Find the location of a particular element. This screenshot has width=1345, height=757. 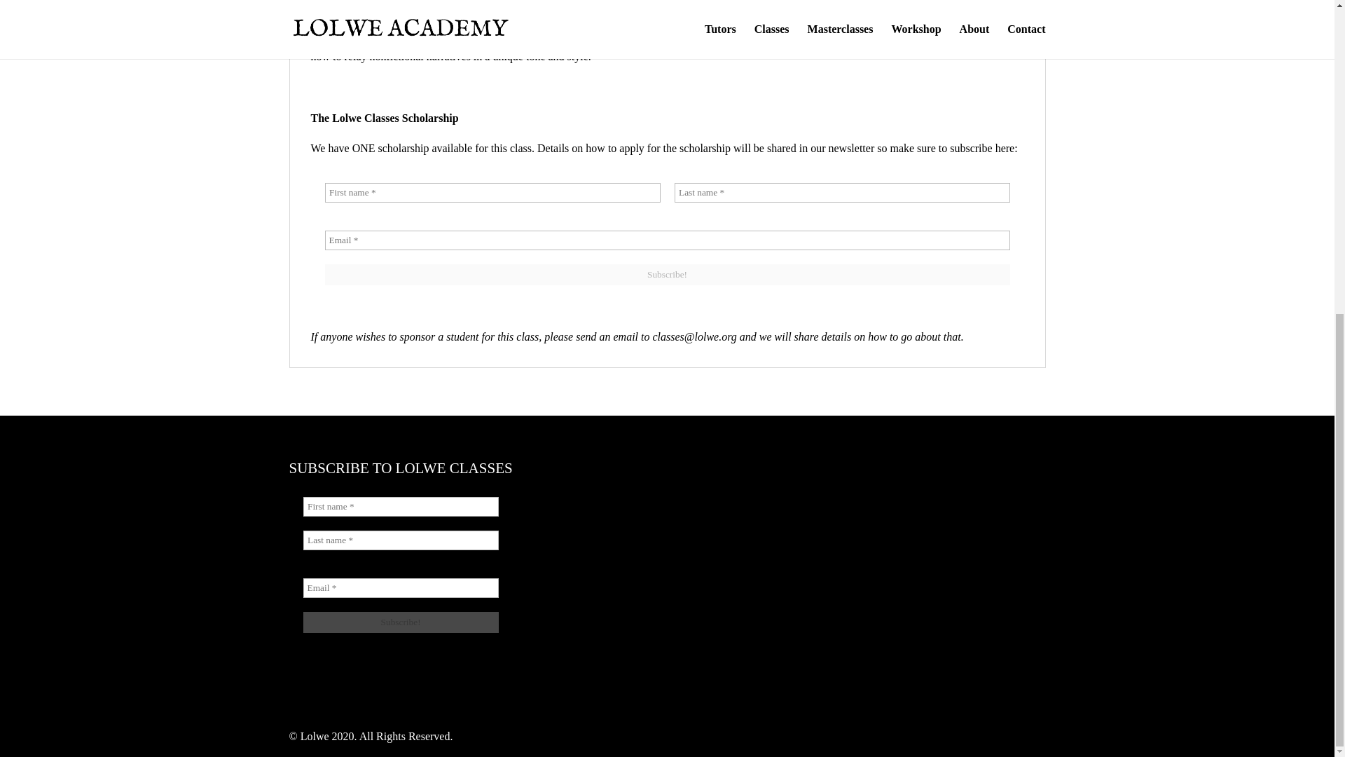

Subscribe! is located at coordinates (400, 622).